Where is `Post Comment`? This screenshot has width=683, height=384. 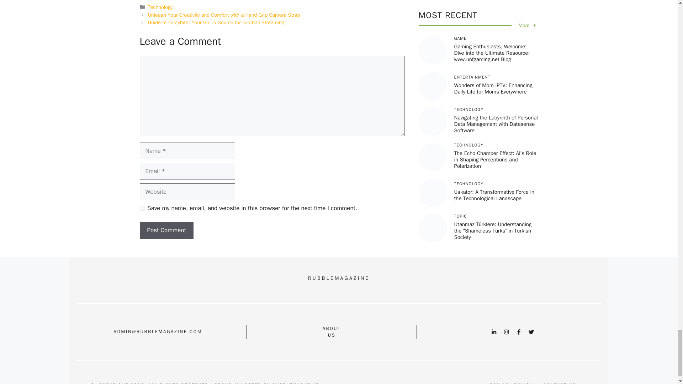
Post Comment is located at coordinates (332, 331).